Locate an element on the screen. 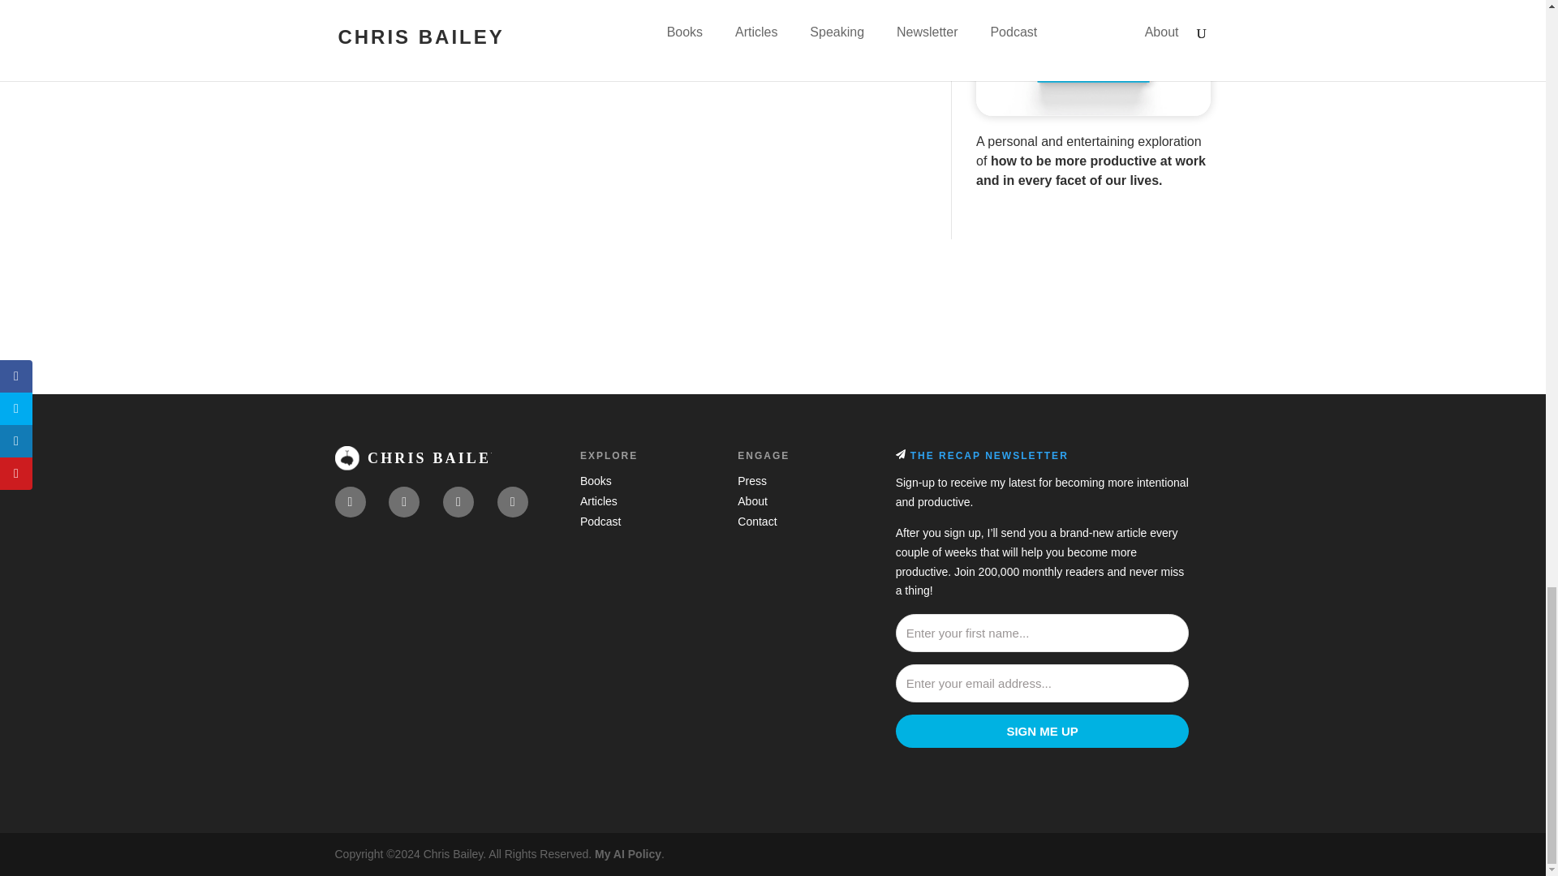  Press is located at coordinates (751, 480).